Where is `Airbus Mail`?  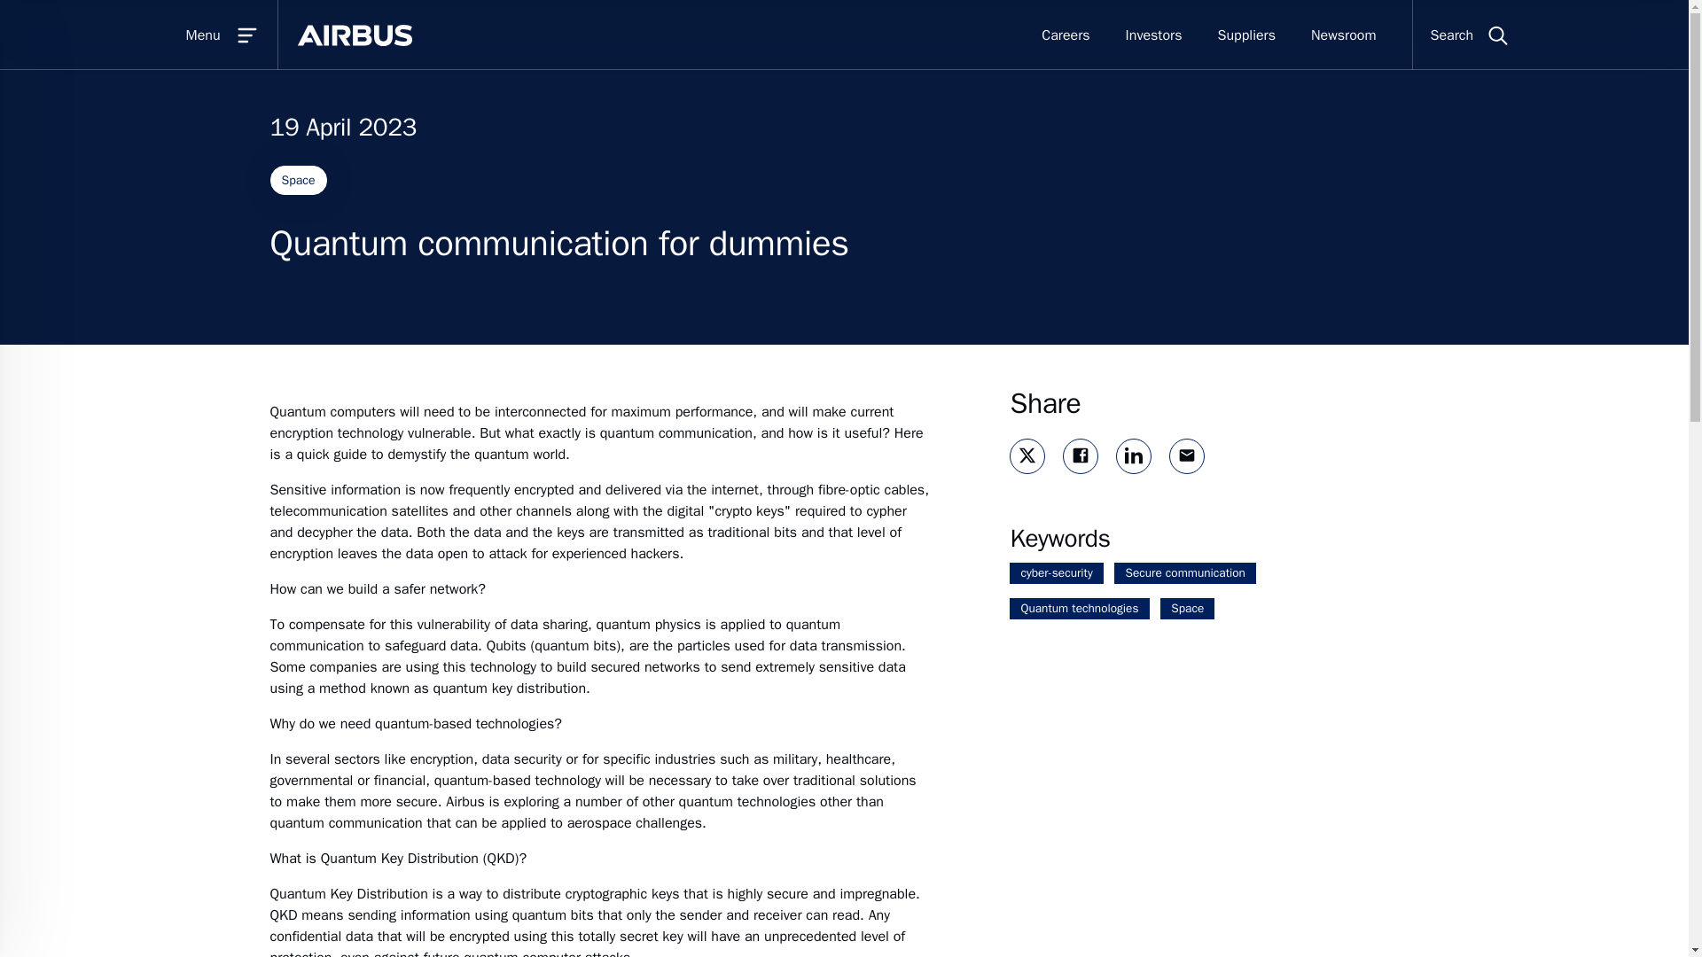
Airbus Mail is located at coordinates (1186, 455).